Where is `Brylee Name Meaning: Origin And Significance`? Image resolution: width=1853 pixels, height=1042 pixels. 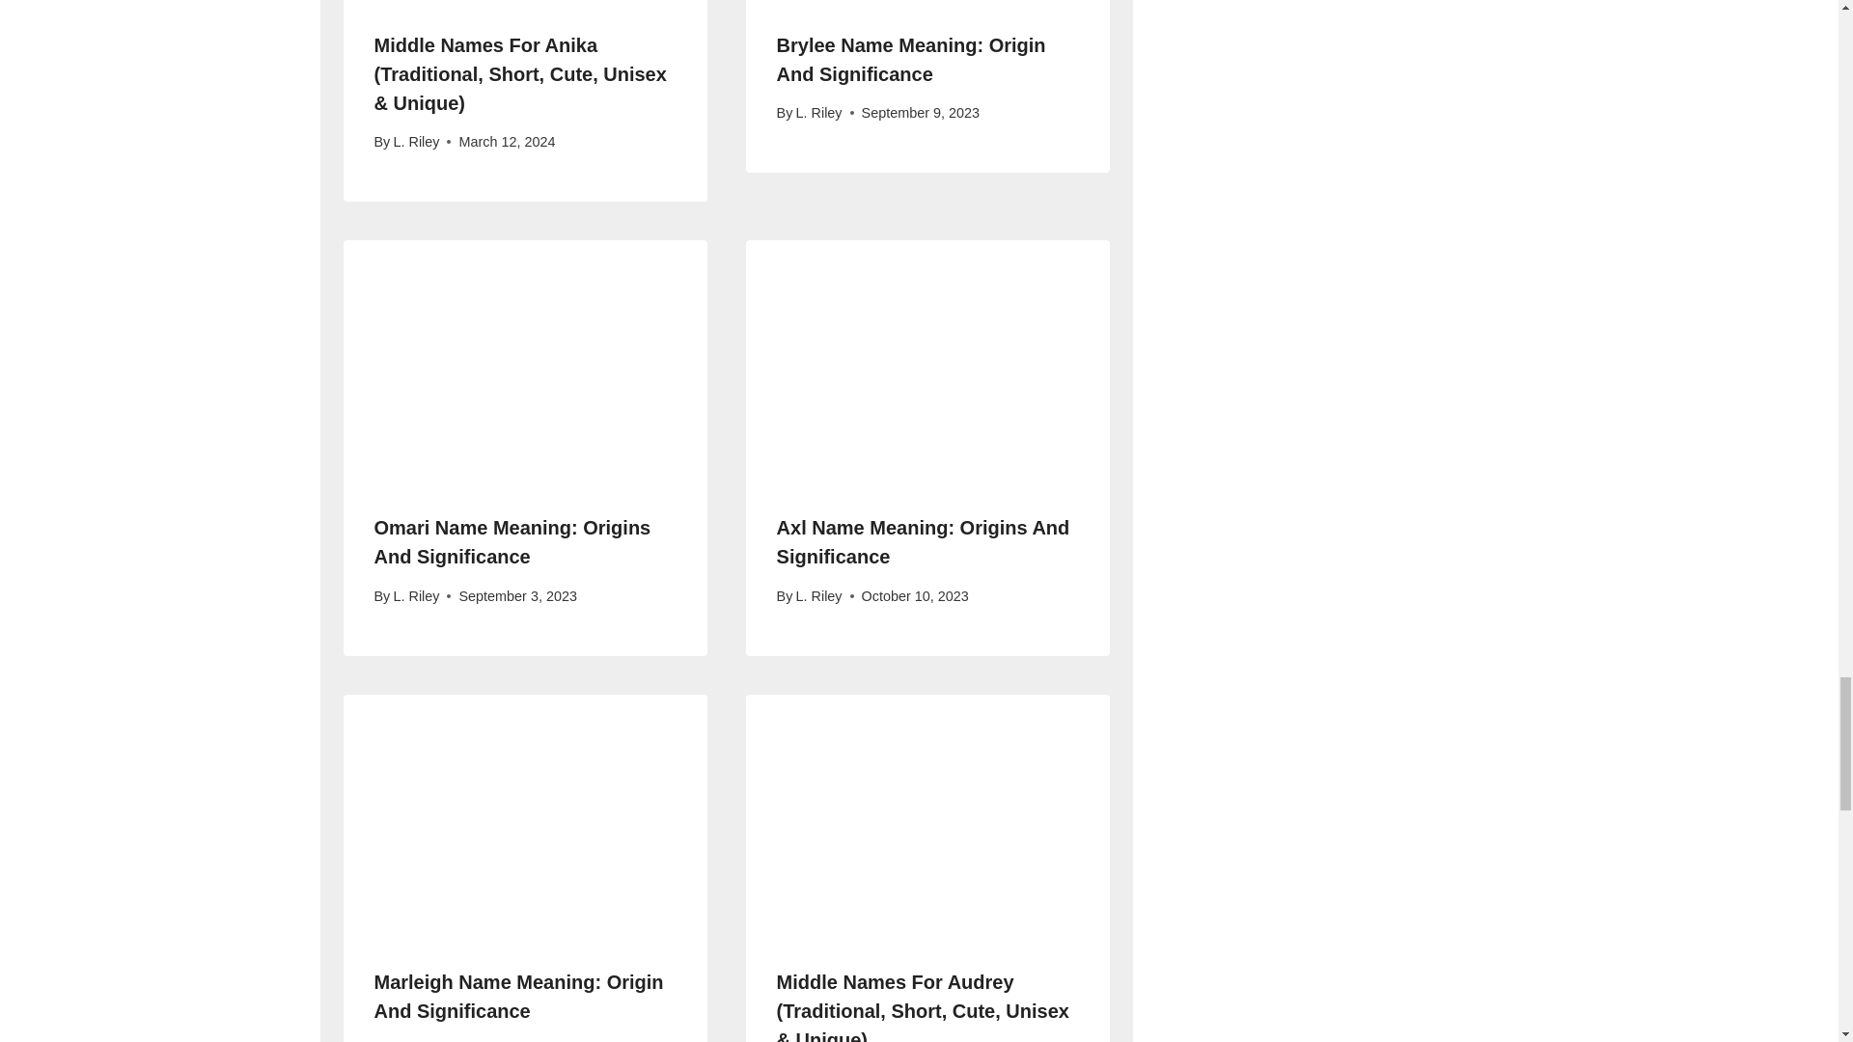 Brylee Name Meaning: Origin And Significance is located at coordinates (911, 59).